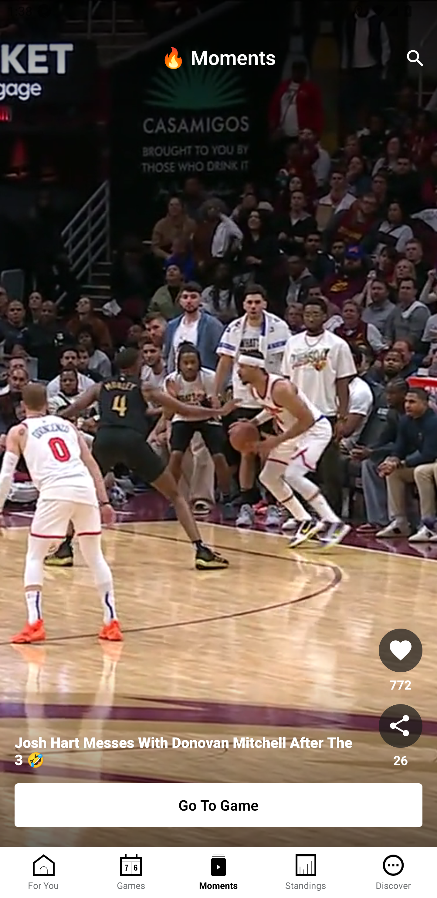 The width and height of the screenshot is (437, 898). What do you see at coordinates (401, 661) in the screenshot?
I see `like 772 772 Likes` at bounding box center [401, 661].